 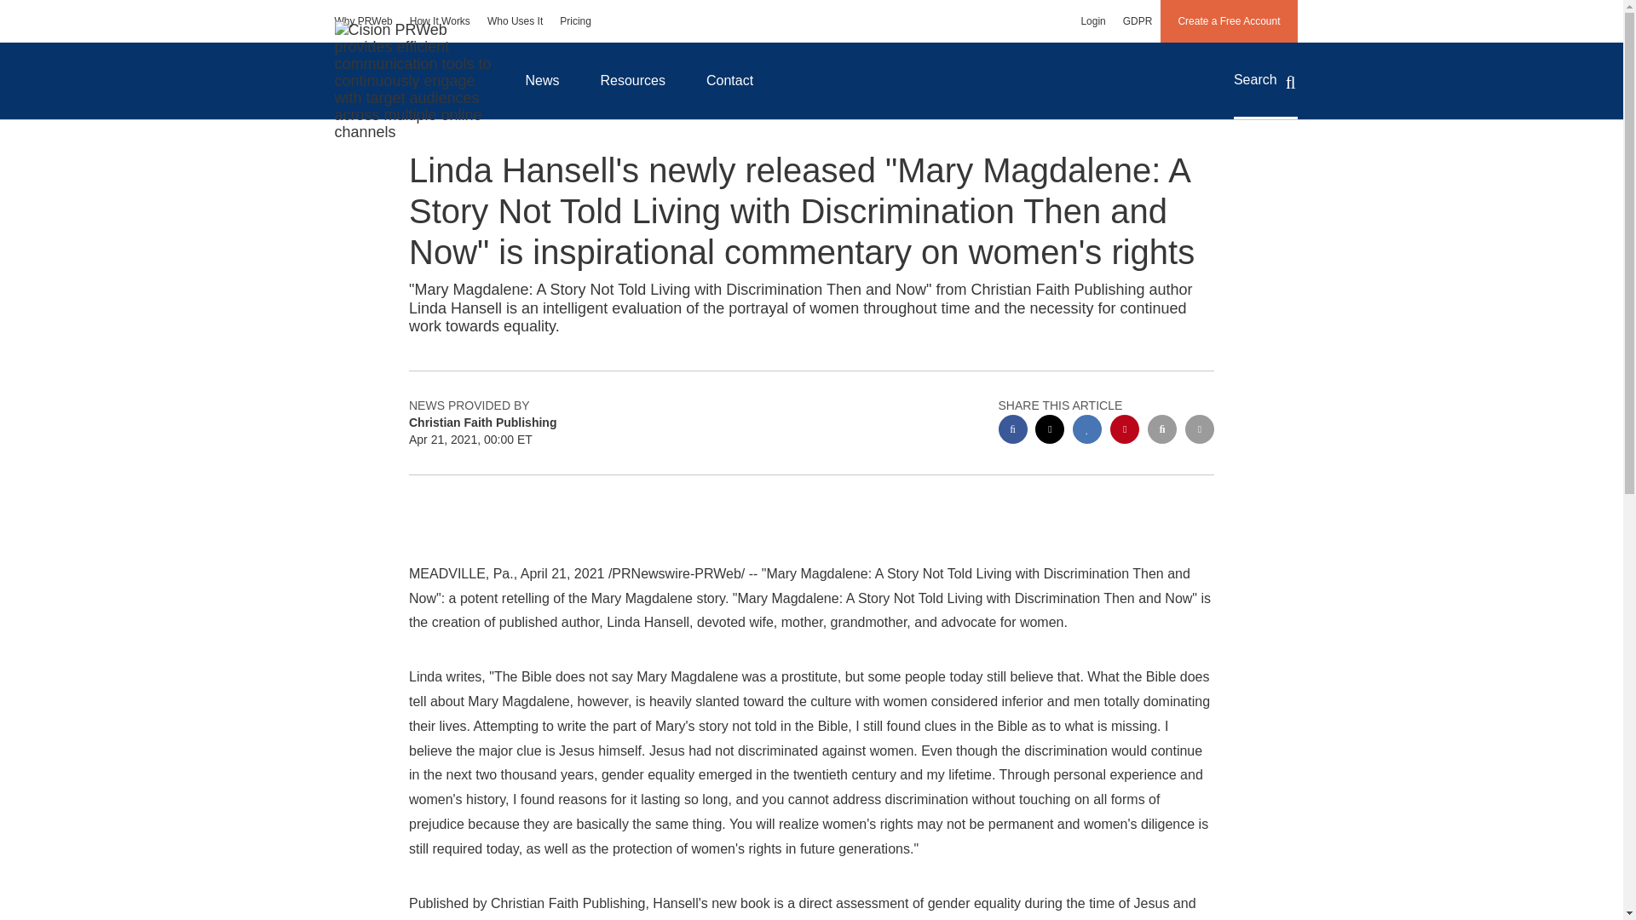 What do you see at coordinates (729, 80) in the screenshot?
I see `Contact` at bounding box center [729, 80].